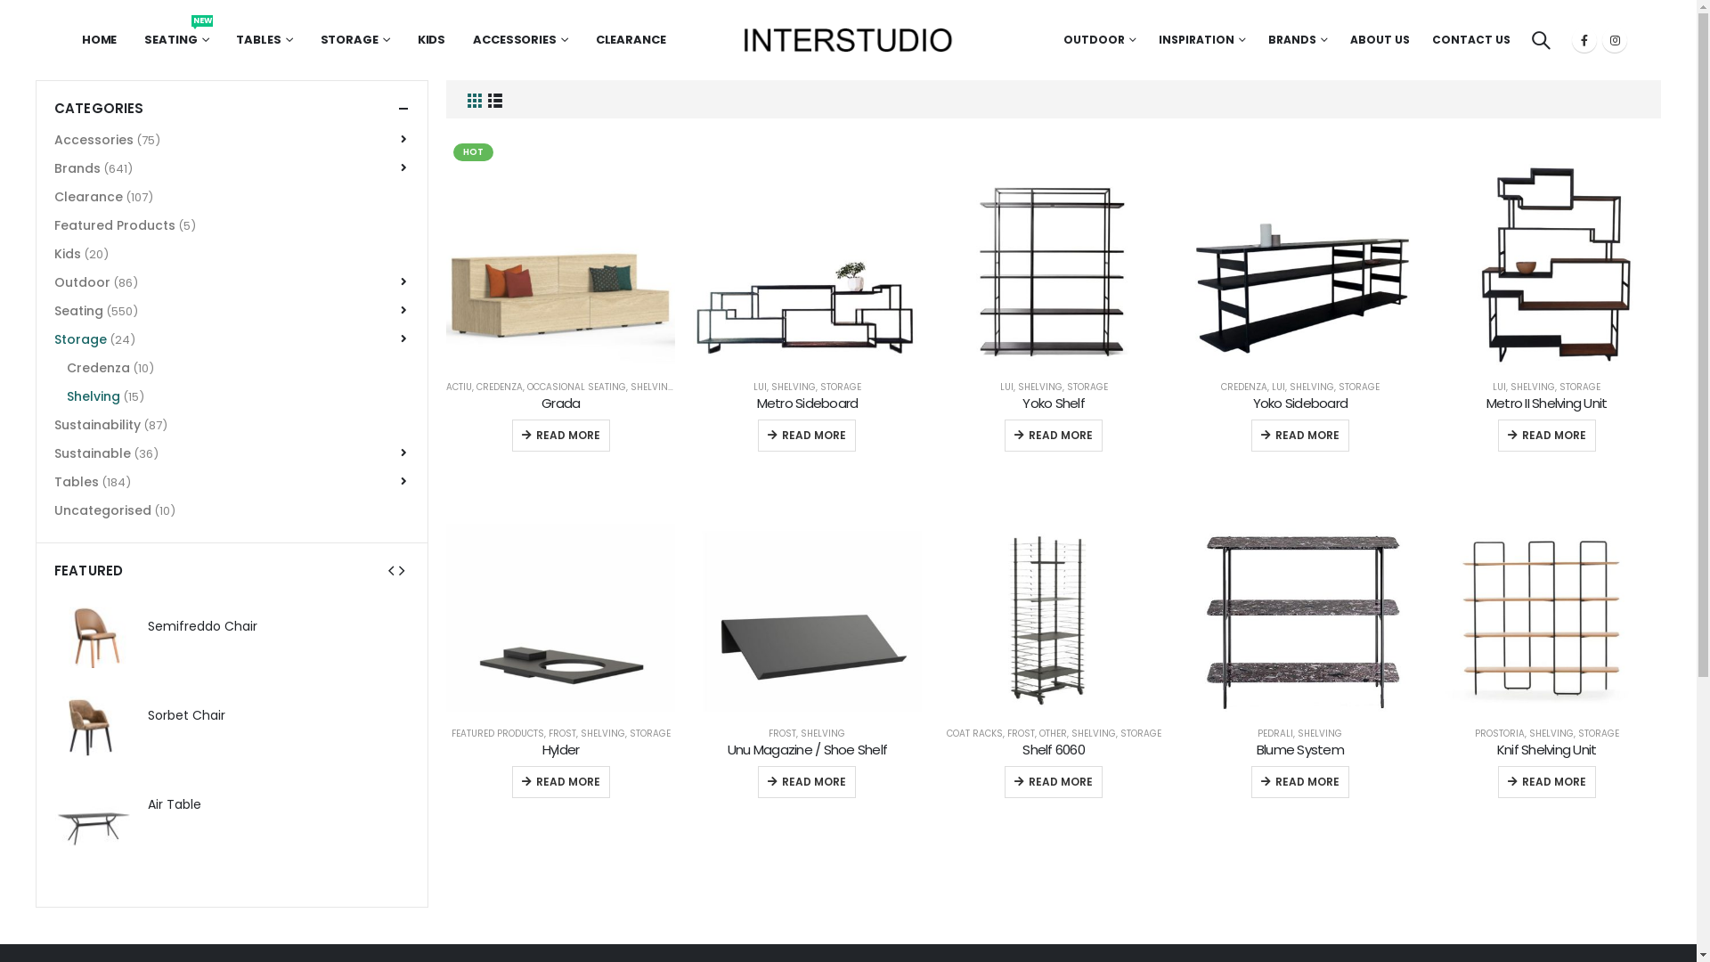 The height and width of the screenshot is (962, 1710). I want to click on FROST, so click(782, 734).